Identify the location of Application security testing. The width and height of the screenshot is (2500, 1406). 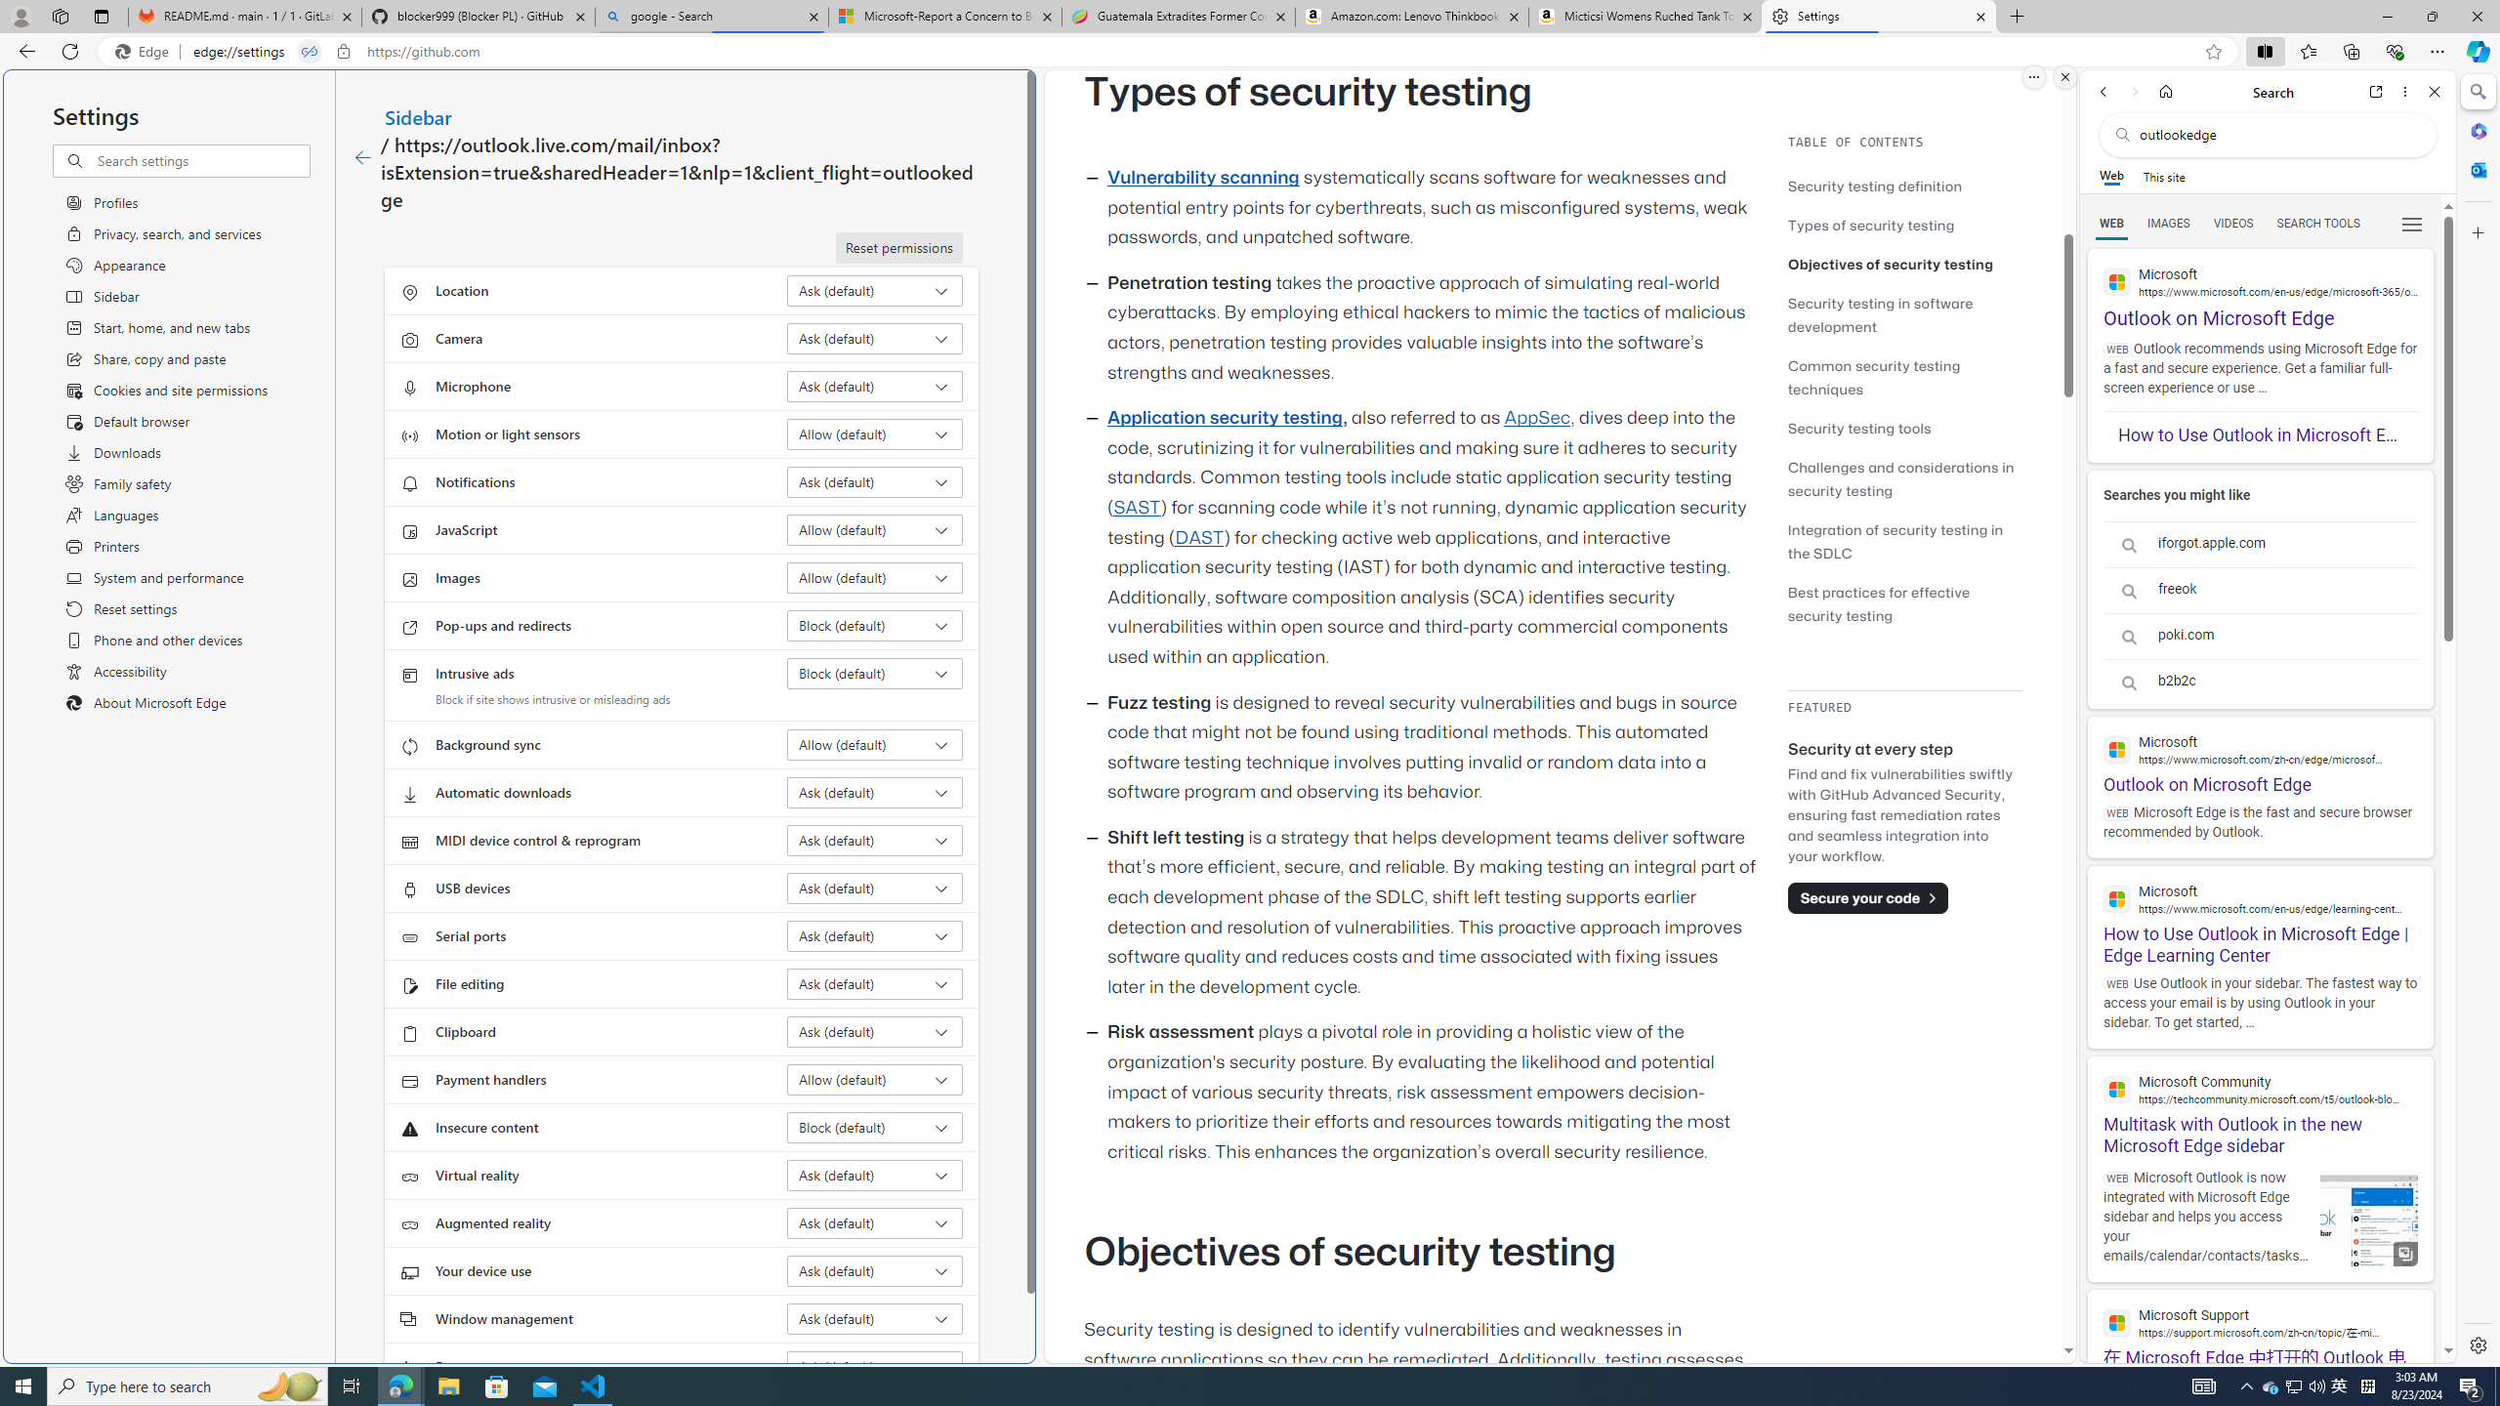
(1225, 418).